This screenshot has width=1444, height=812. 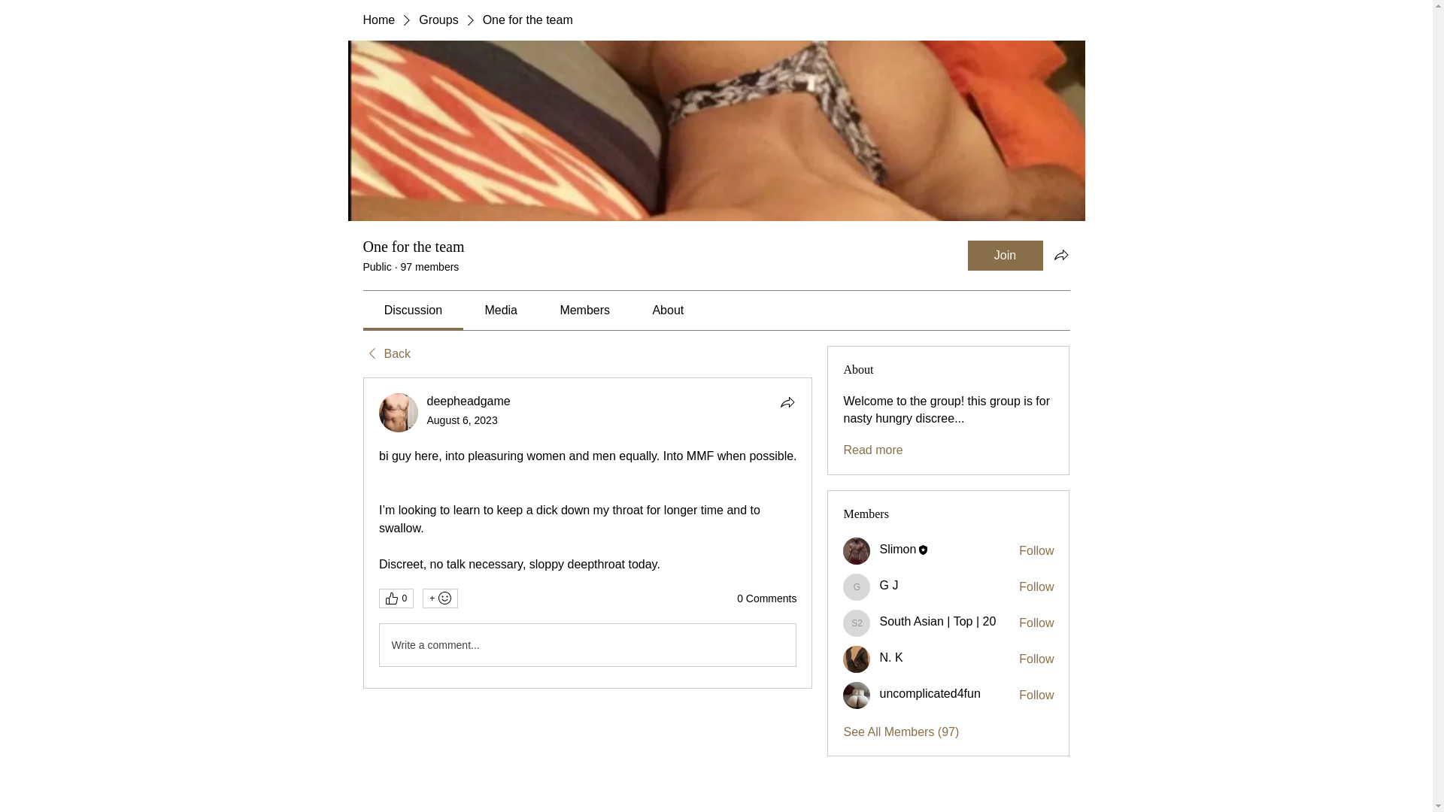 I want to click on Join, so click(x=1005, y=255).